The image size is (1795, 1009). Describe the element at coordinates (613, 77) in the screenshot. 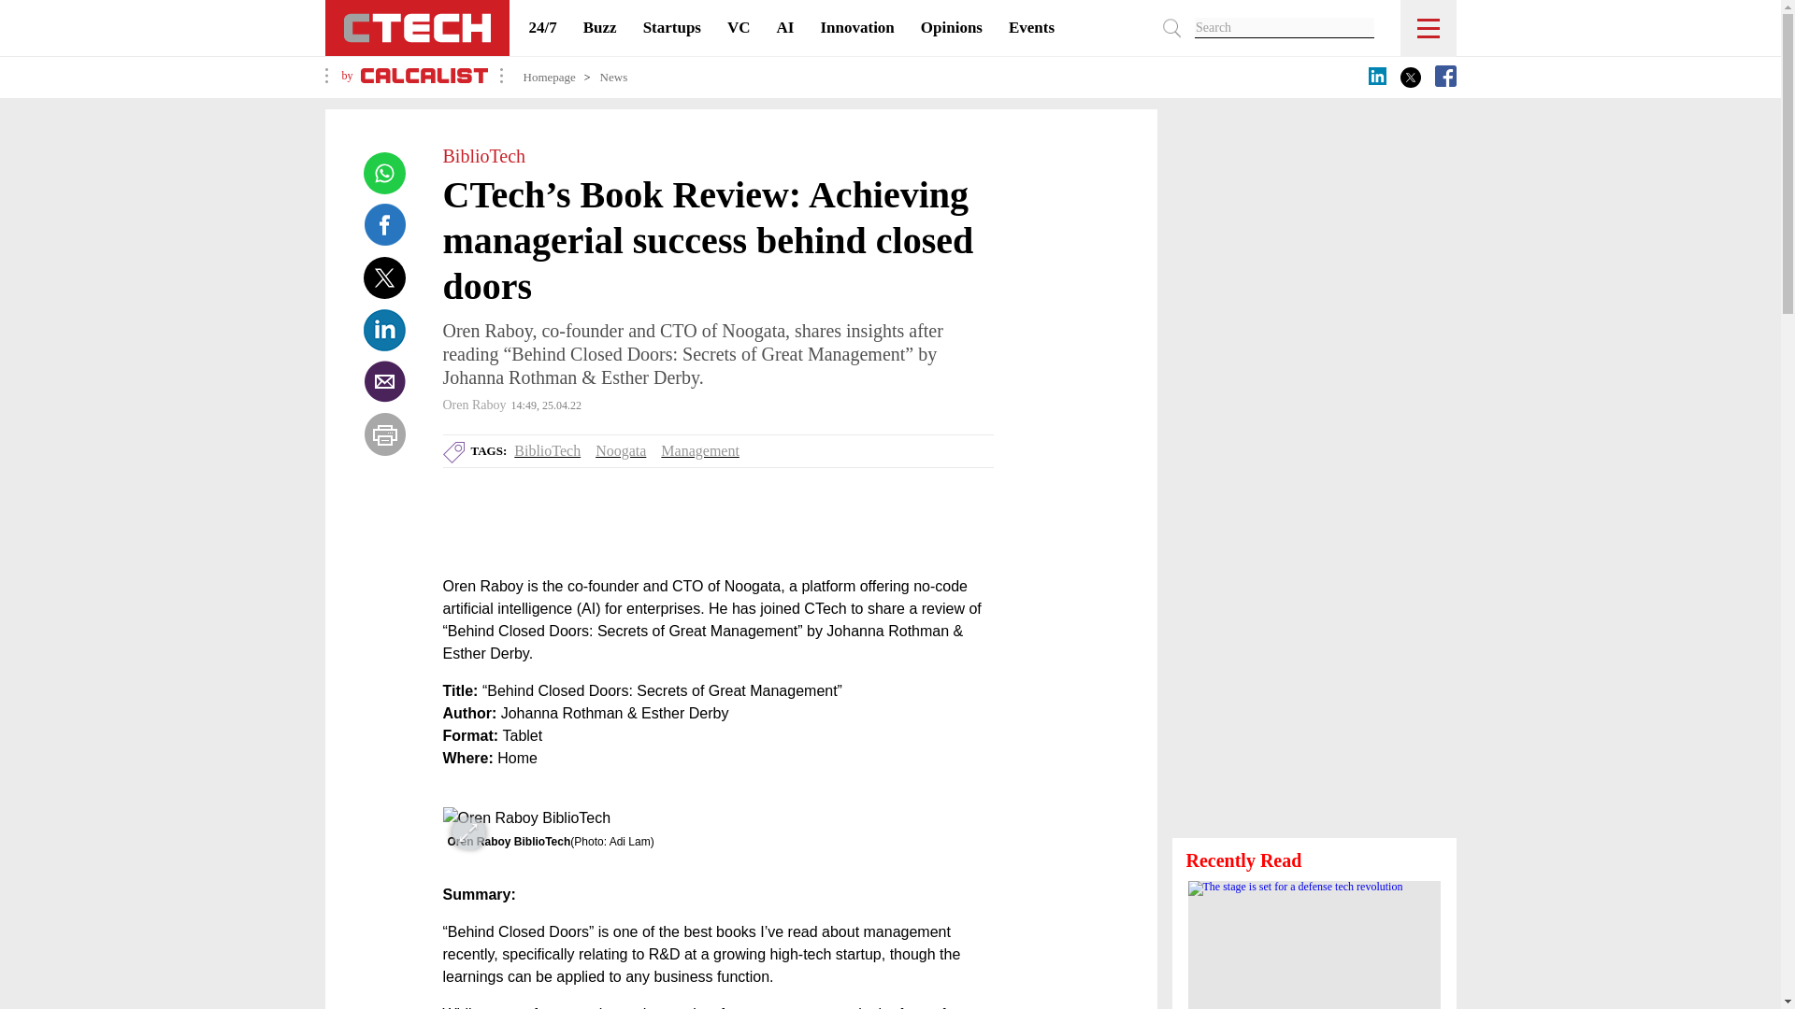

I see `News` at that location.